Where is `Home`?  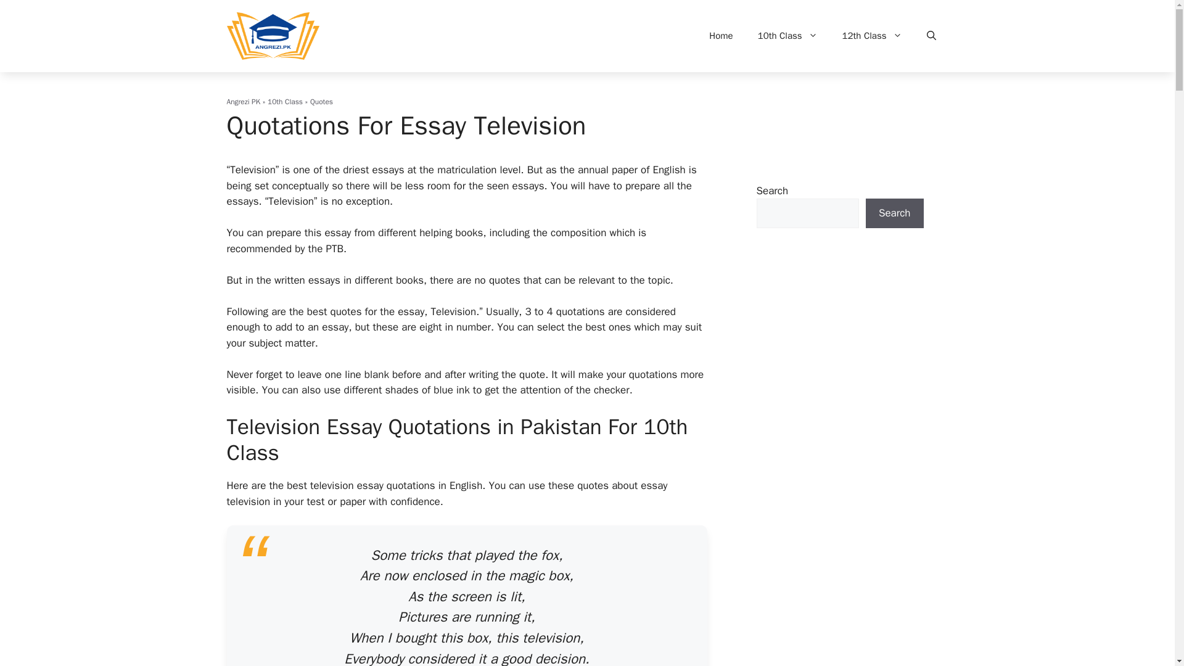 Home is located at coordinates (720, 36).